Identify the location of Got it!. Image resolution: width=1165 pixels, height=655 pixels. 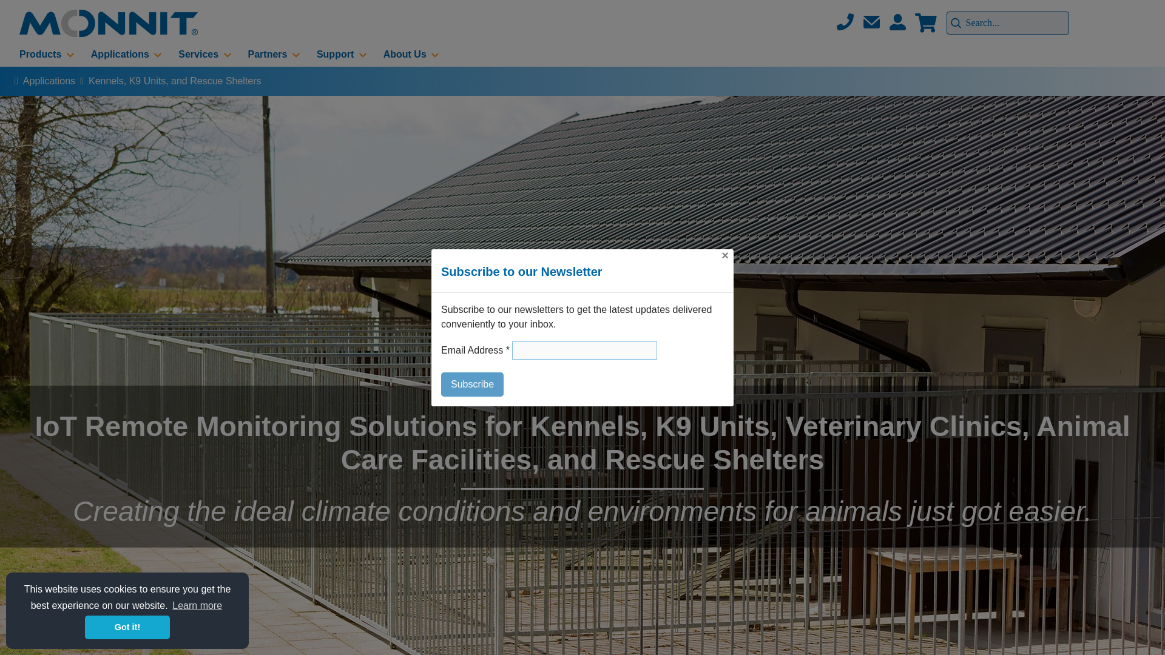
(127, 627).